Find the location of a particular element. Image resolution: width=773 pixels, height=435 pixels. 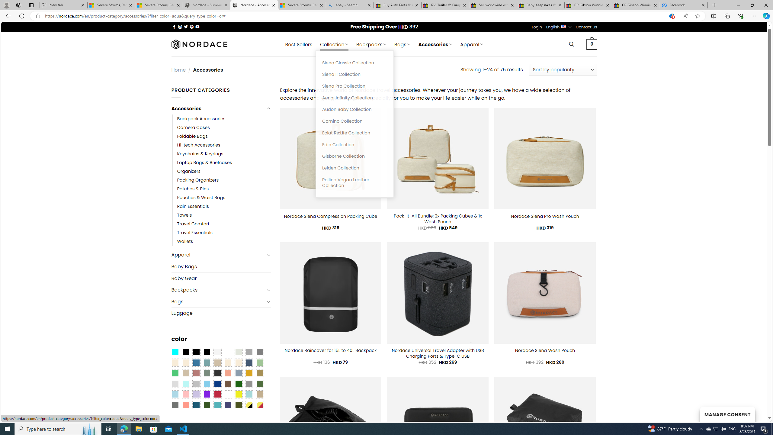

Nordace Siena Wash Pouch is located at coordinates (545, 350).